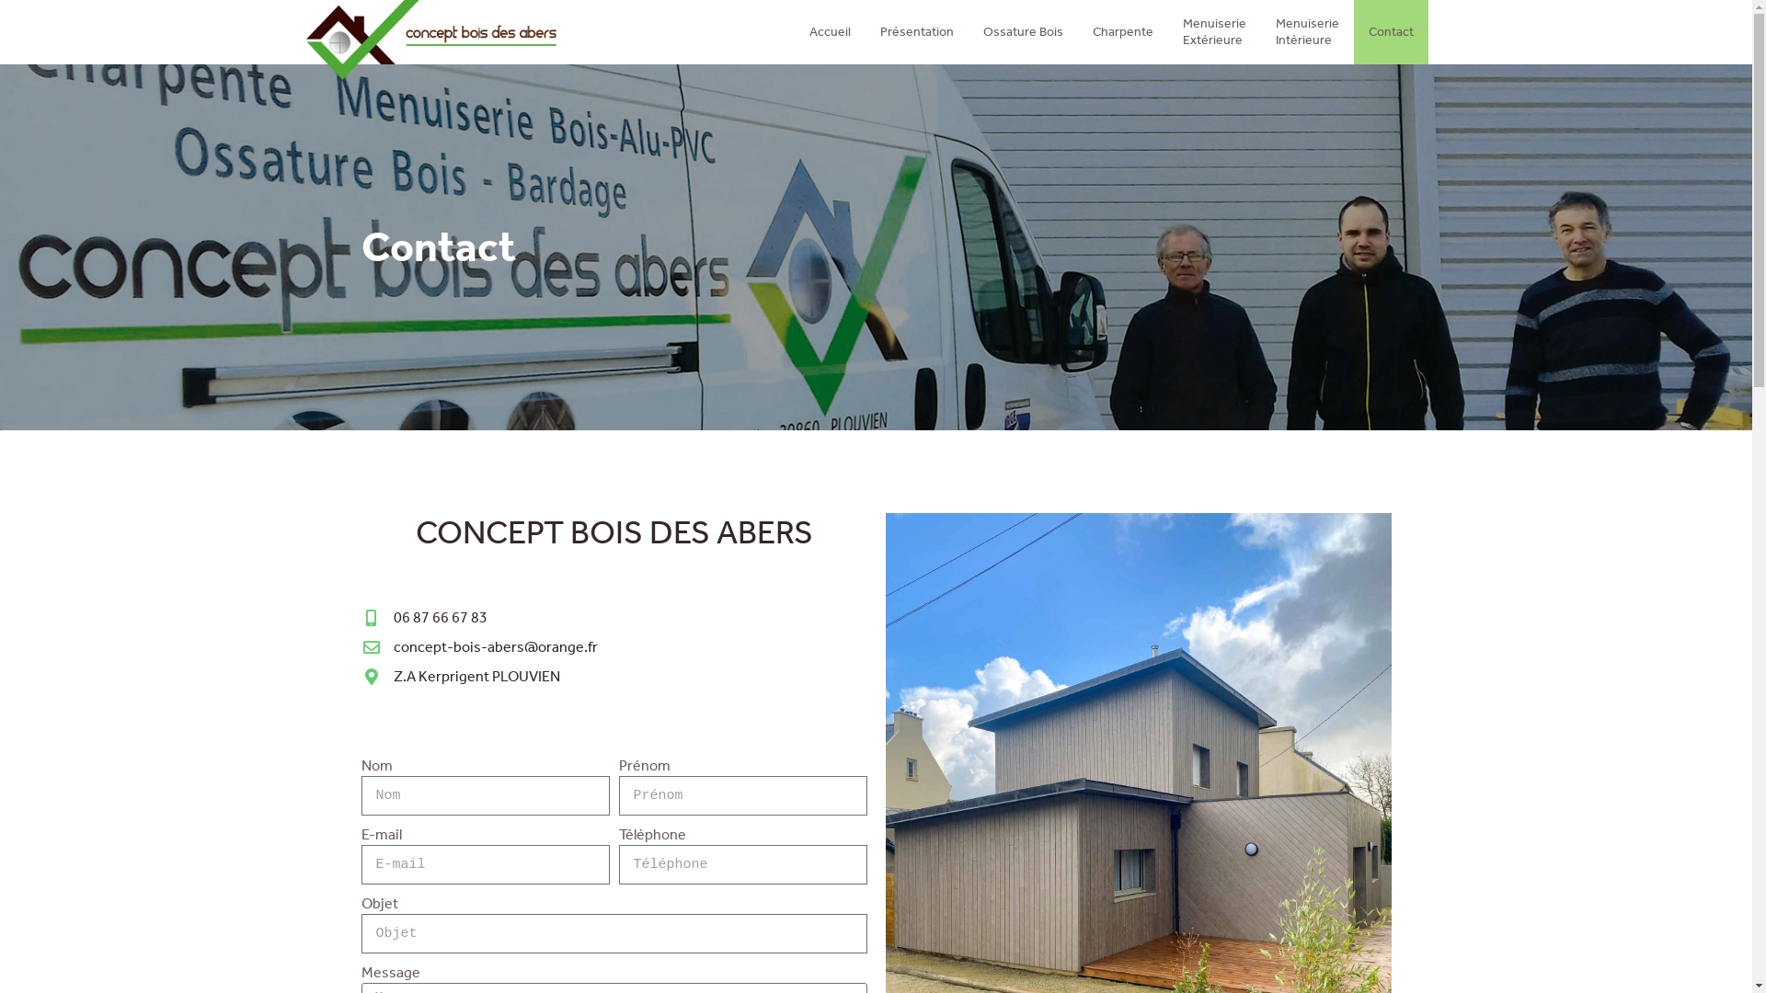 The width and height of the screenshot is (1766, 993). Describe the element at coordinates (449, 40) in the screenshot. I see `Concept Bois des Abers` at that location.